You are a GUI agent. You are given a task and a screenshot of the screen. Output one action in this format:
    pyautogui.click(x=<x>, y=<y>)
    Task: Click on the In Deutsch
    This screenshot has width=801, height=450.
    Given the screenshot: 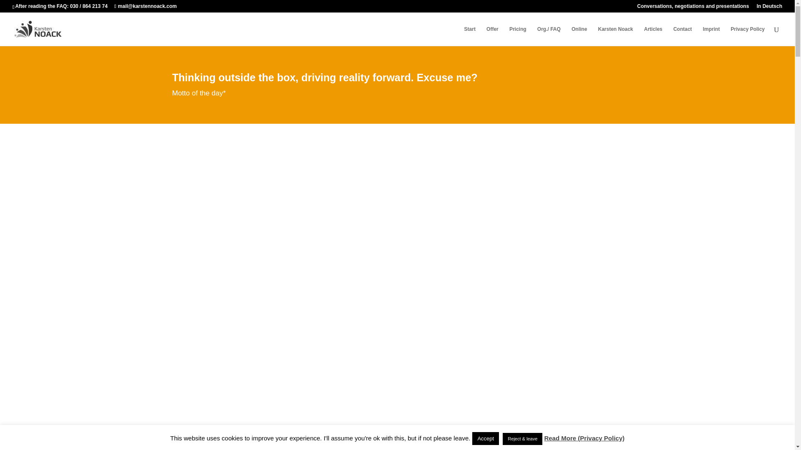 What is the action you would take?
    pyautogui.click(x=769, y=8)
    